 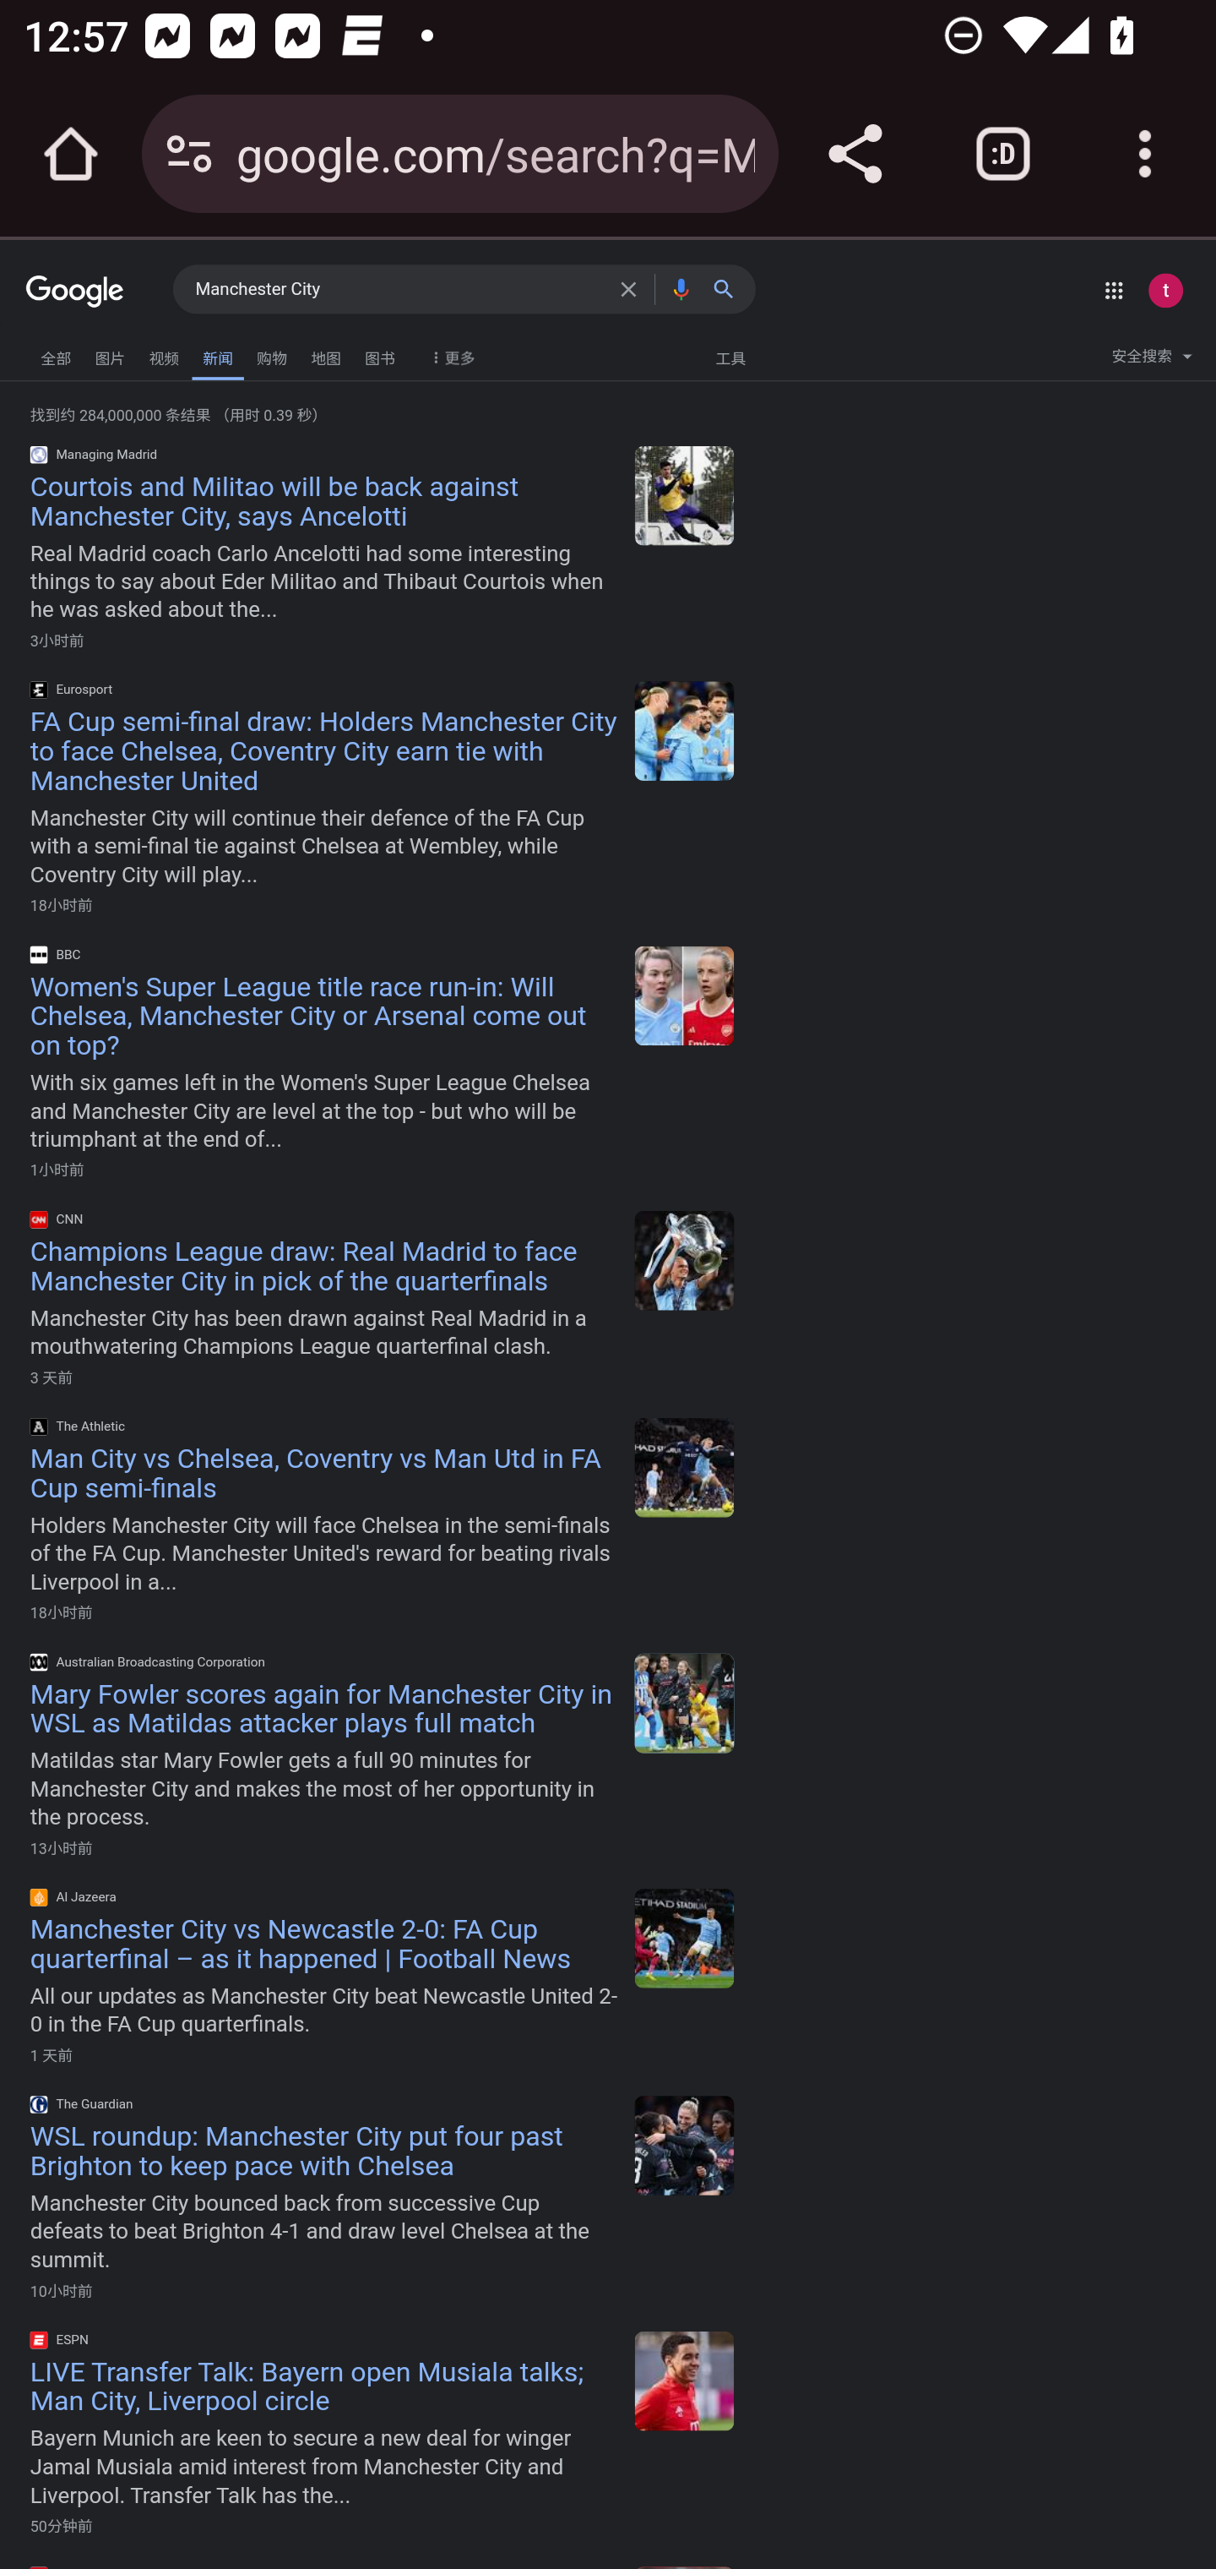 I want to click on 按语音搜索, so click(x=681, y=289).